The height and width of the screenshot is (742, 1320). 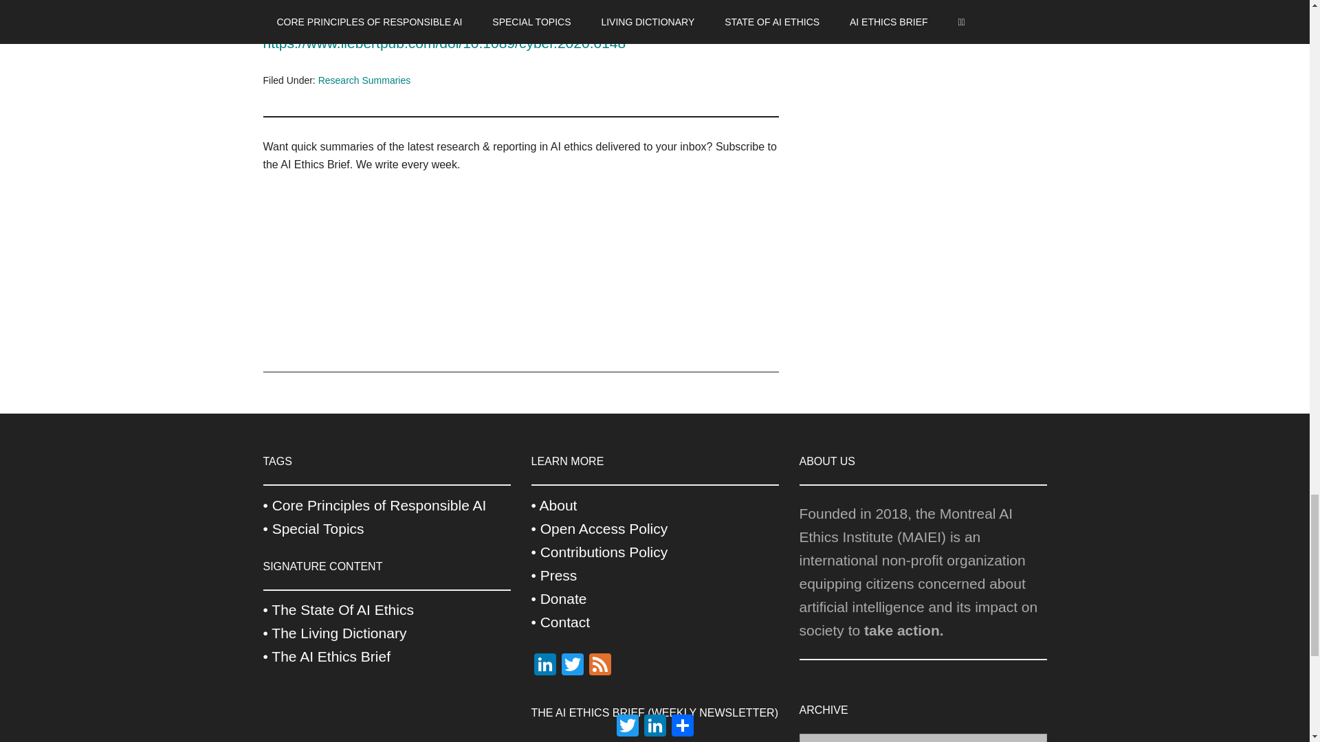 What do you see at coordinates (599, 665) in the screenshot?
I see `RSS Feed` at bounding box center [599, 665].